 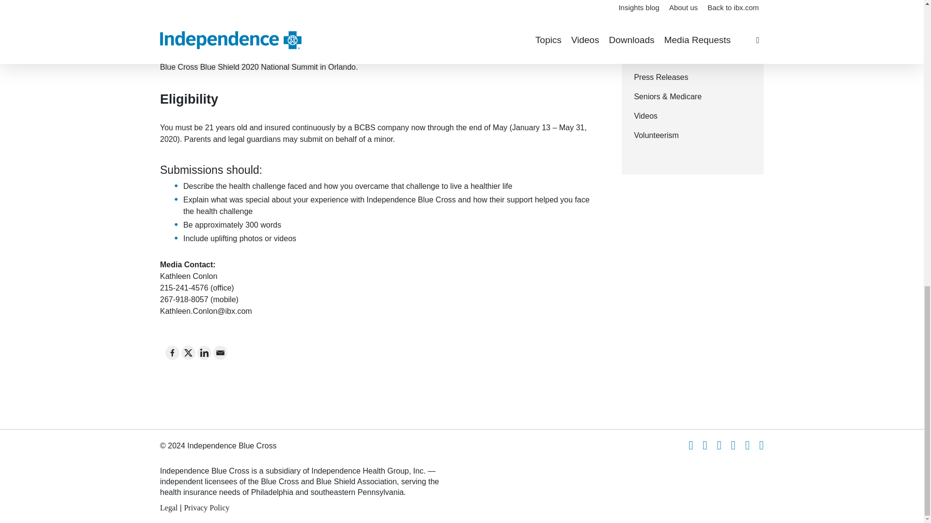 I want to click on Linkedin, so click(x=204, y=353).